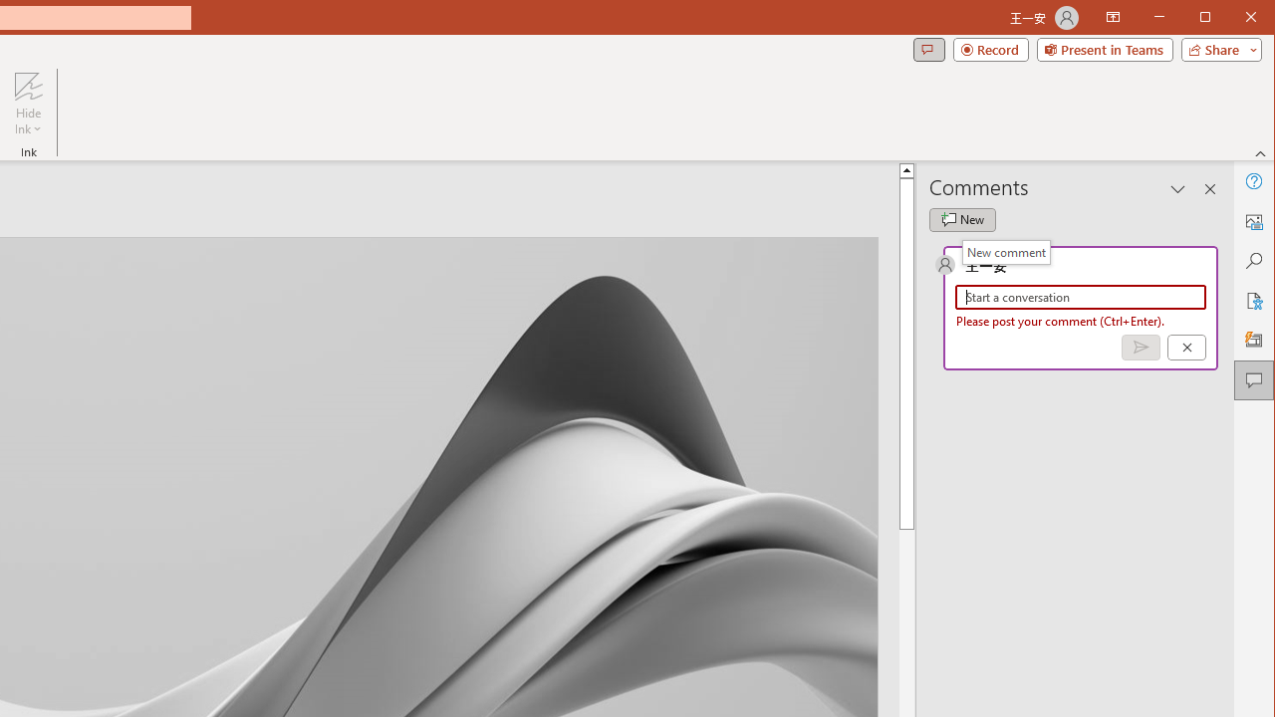  I want to click on More Options, so click(28, 122).